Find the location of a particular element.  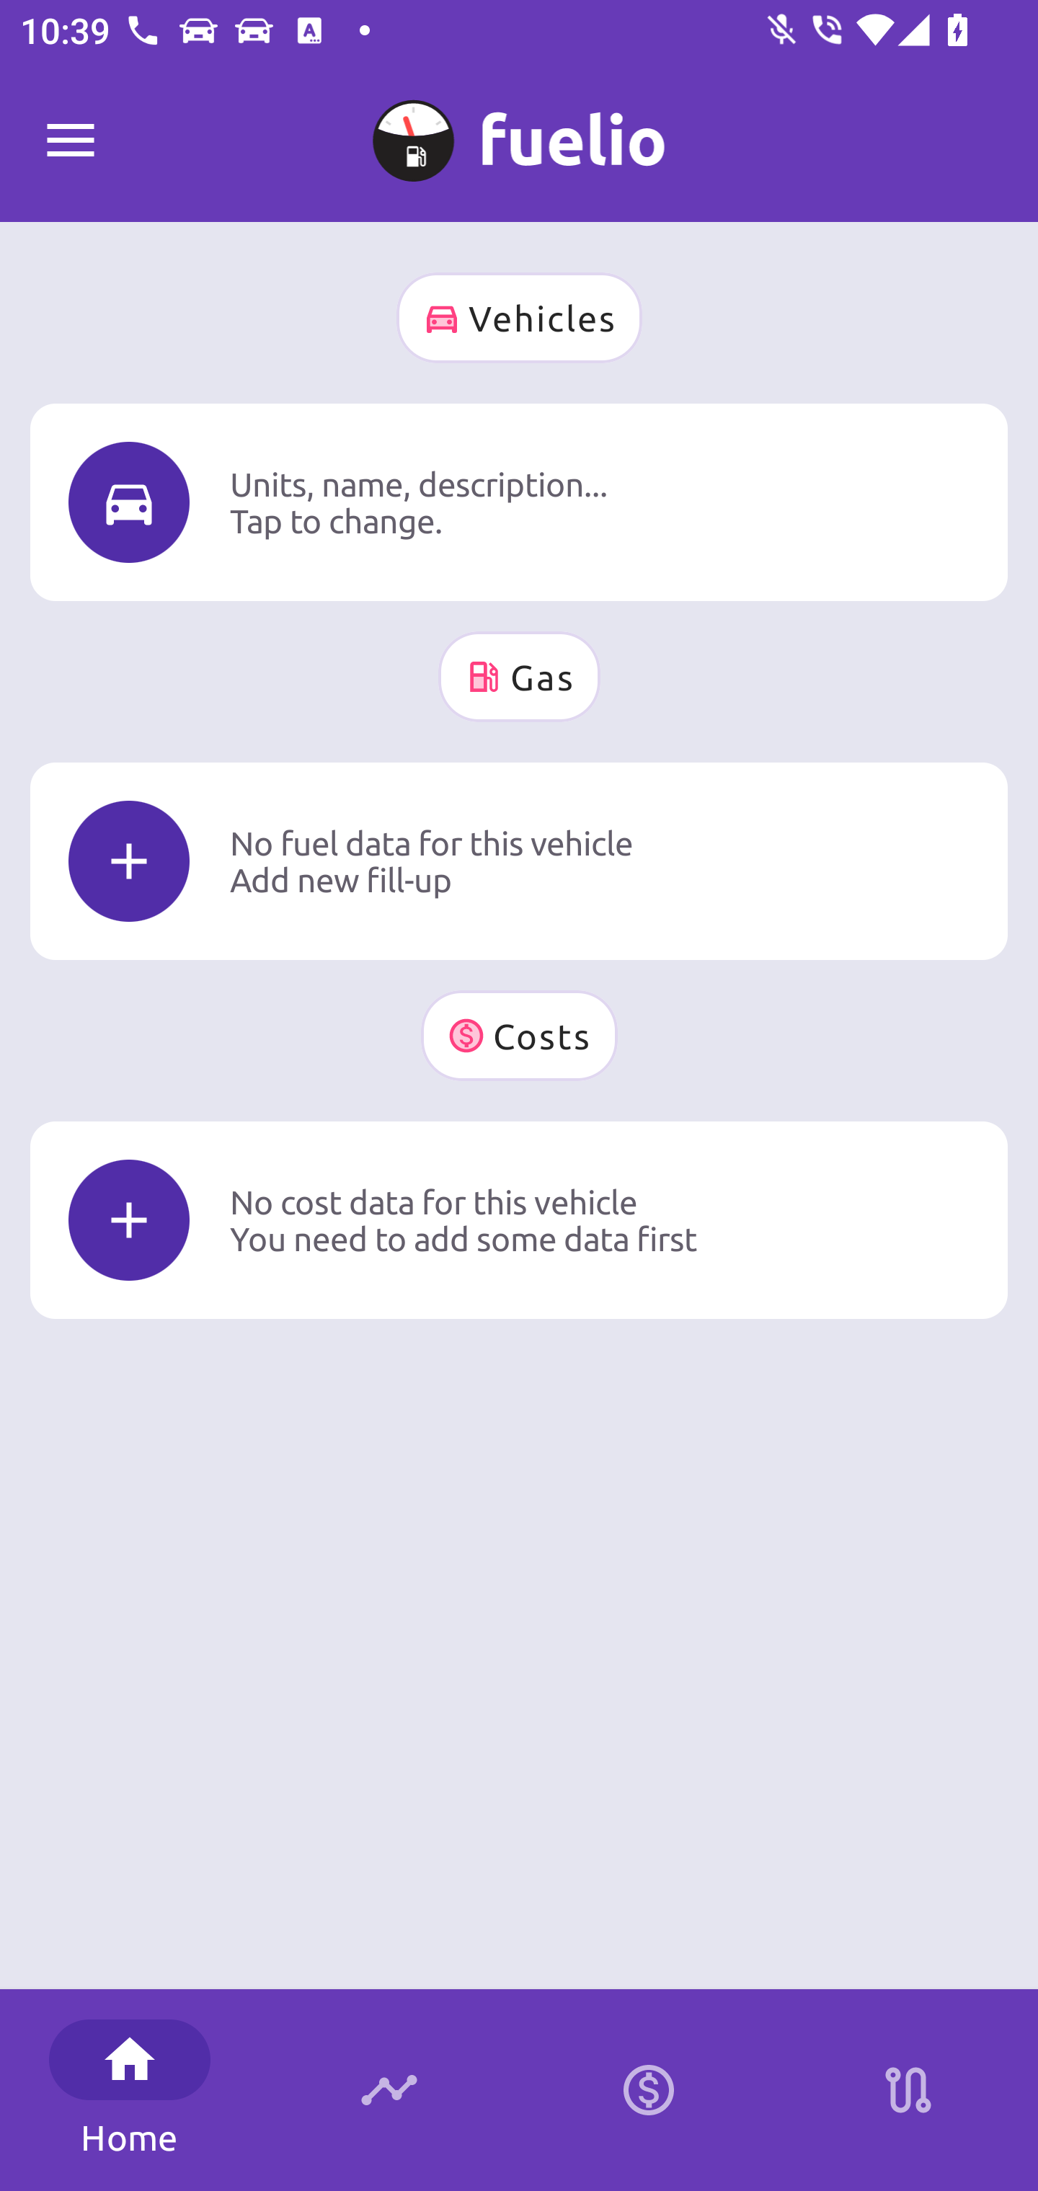

Fuelio is located at coordinates (71, 141).